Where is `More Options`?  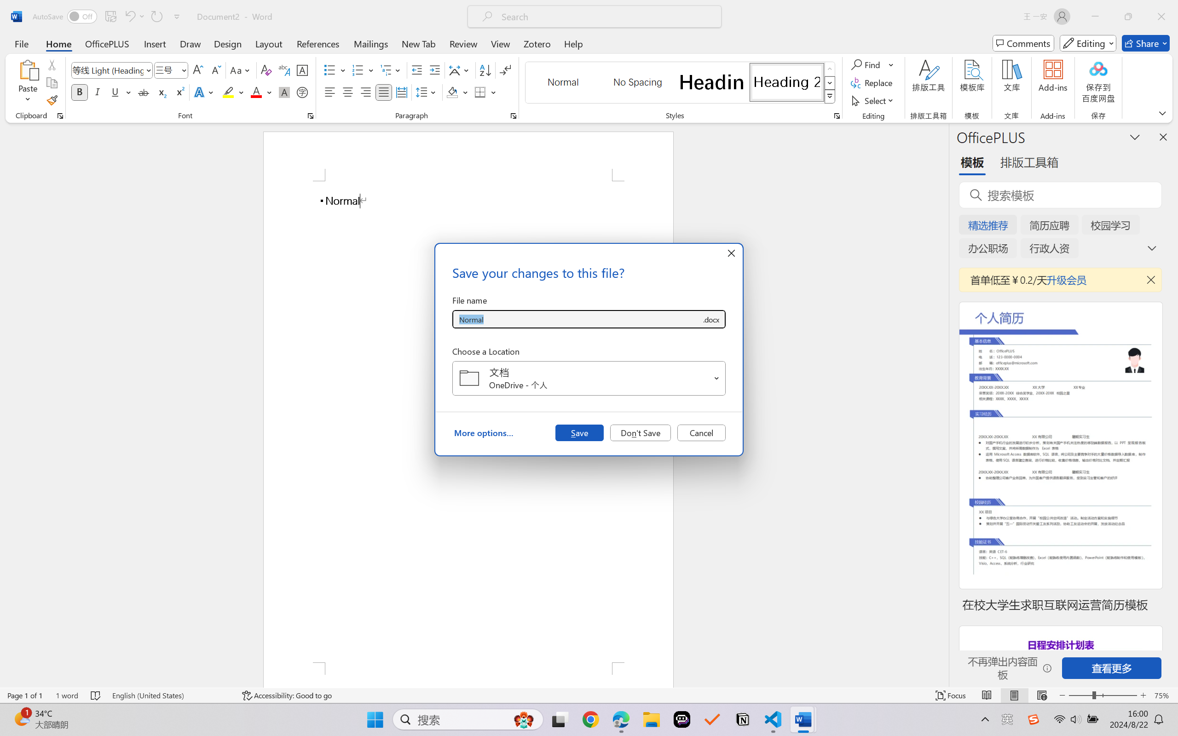
More Options is located at coordinates (892, 64).